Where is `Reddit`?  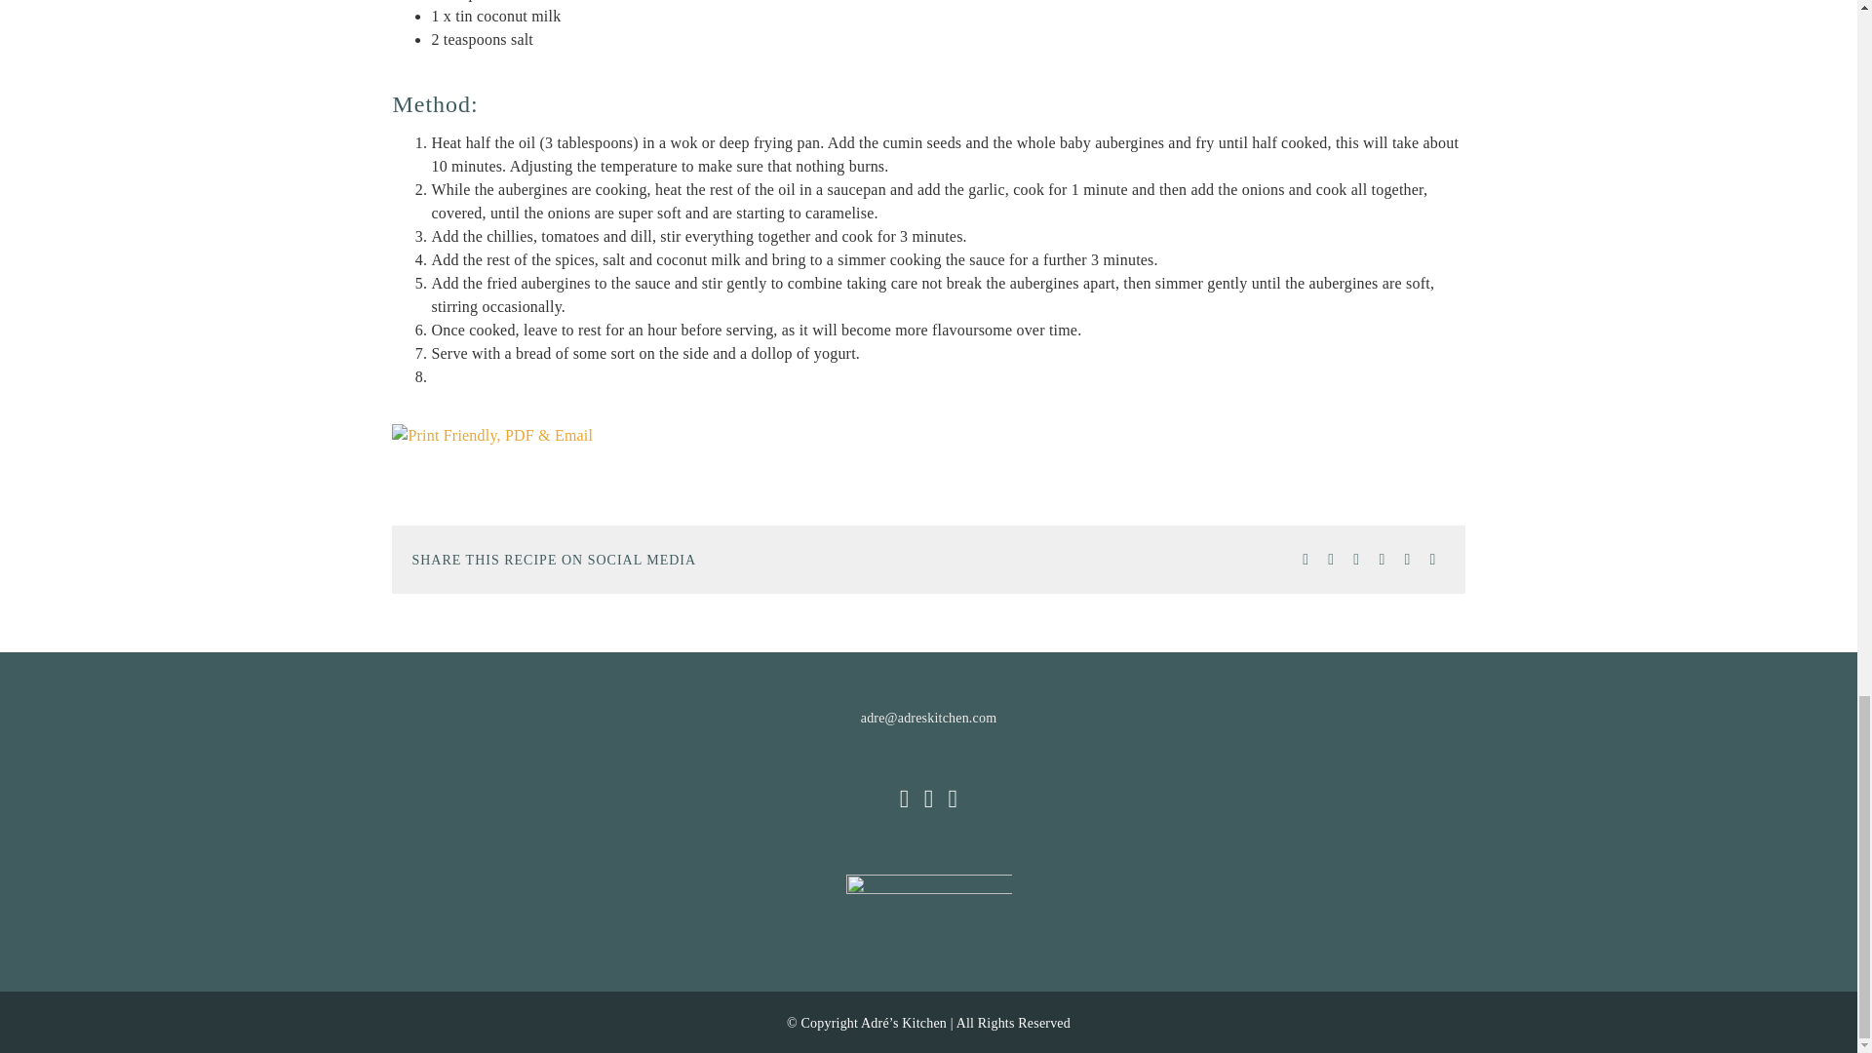
Reddit is located at coordinates (1330, 560).